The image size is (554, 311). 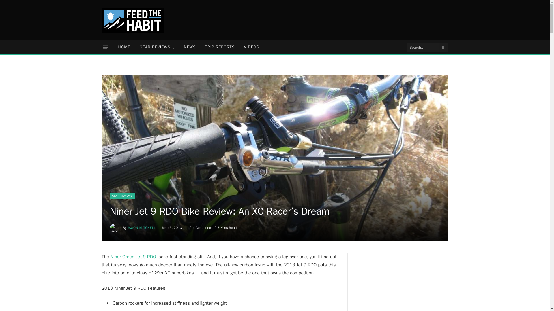 I want to click on Niner Green Jet 9 RDO, so click(x=133, y=257).